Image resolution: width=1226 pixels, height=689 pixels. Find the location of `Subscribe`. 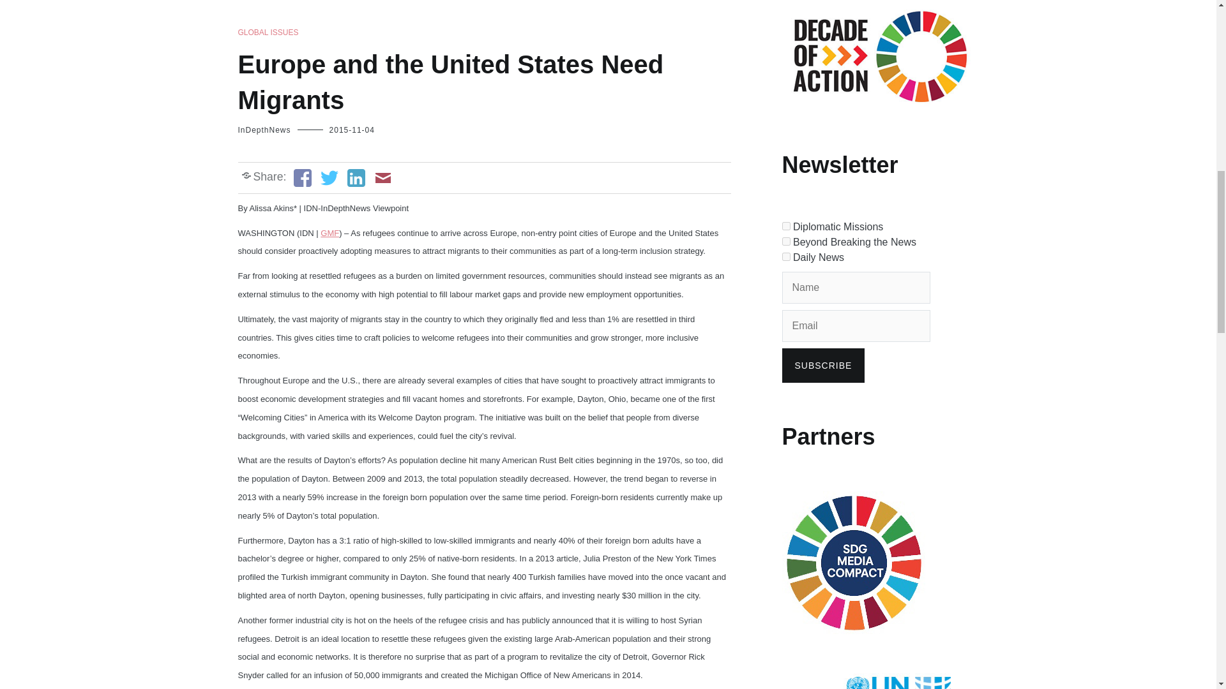

Subscribe is located at coordinates (822, 366).